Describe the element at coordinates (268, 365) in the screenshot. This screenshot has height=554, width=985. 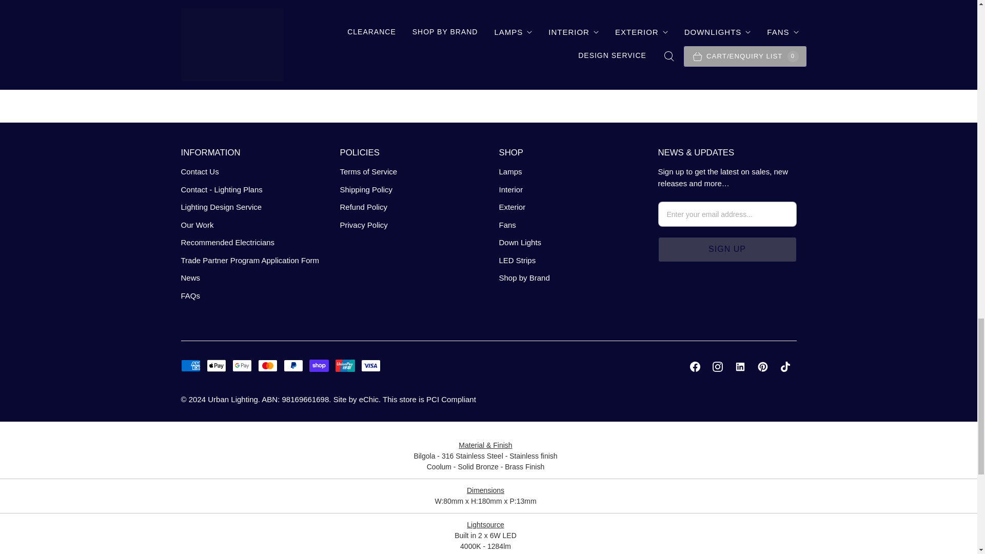
I see `Mastercard` at that location.